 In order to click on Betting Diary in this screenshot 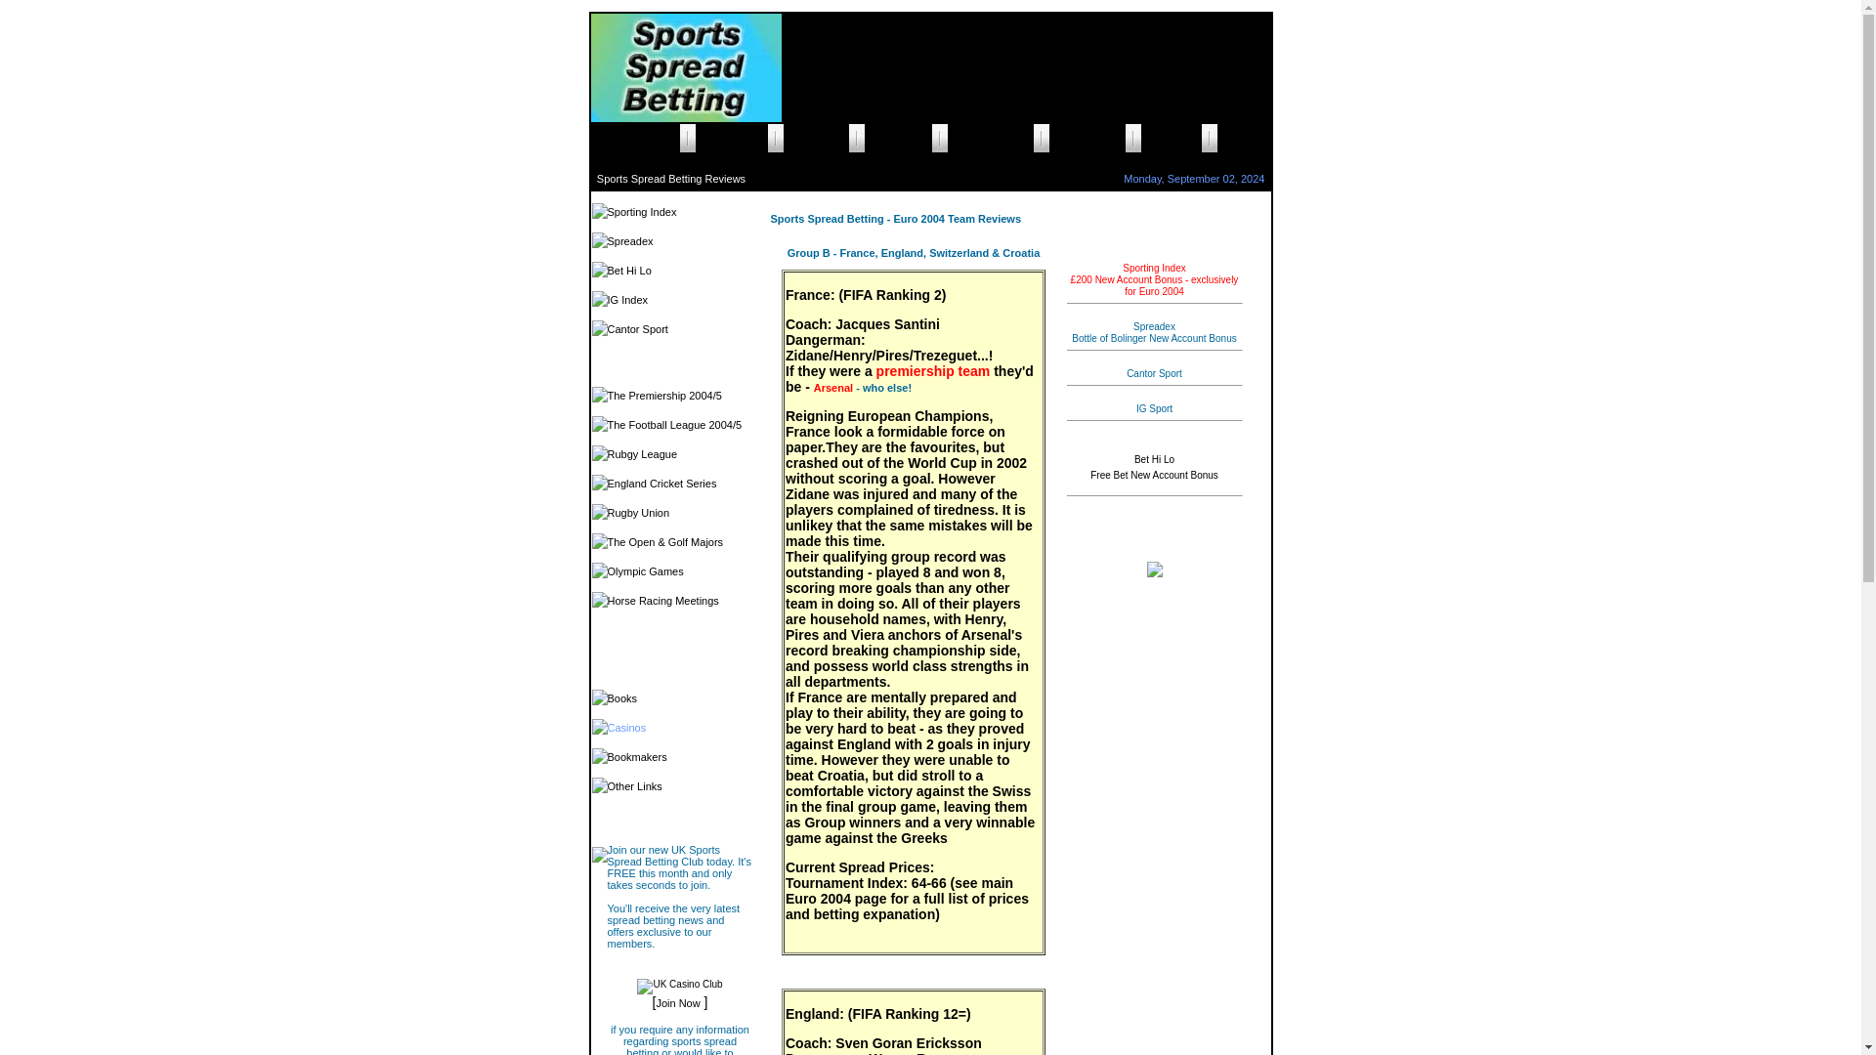, I will do `click(897, 139)`.